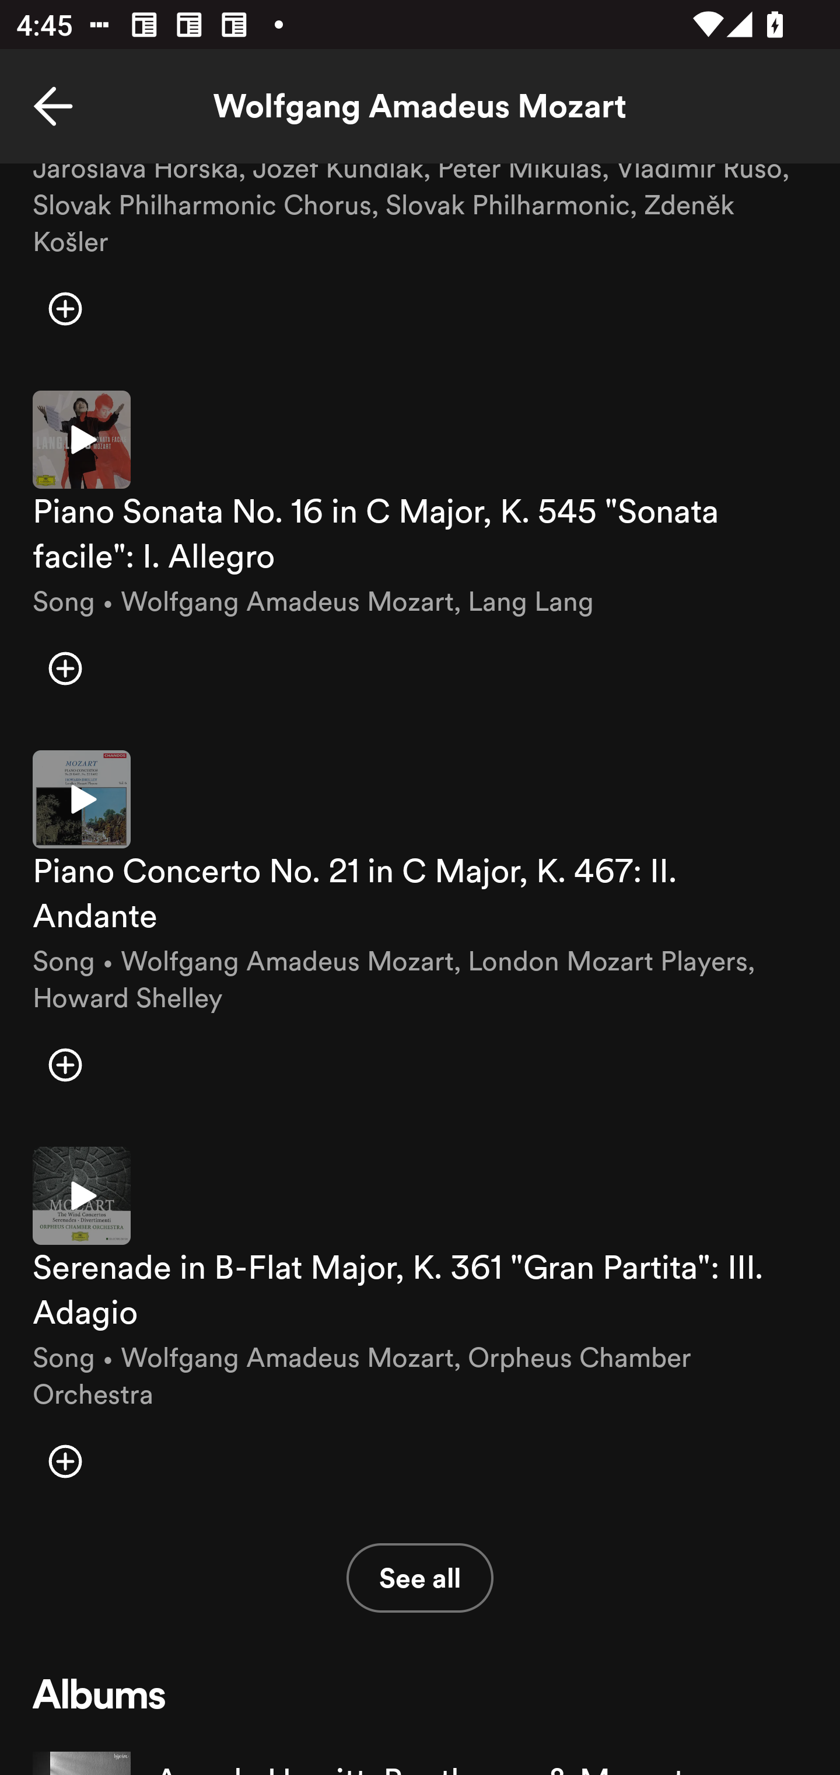  Describe the element at coordinates (53, 106) in the screenshot. I see `Back` at that location.